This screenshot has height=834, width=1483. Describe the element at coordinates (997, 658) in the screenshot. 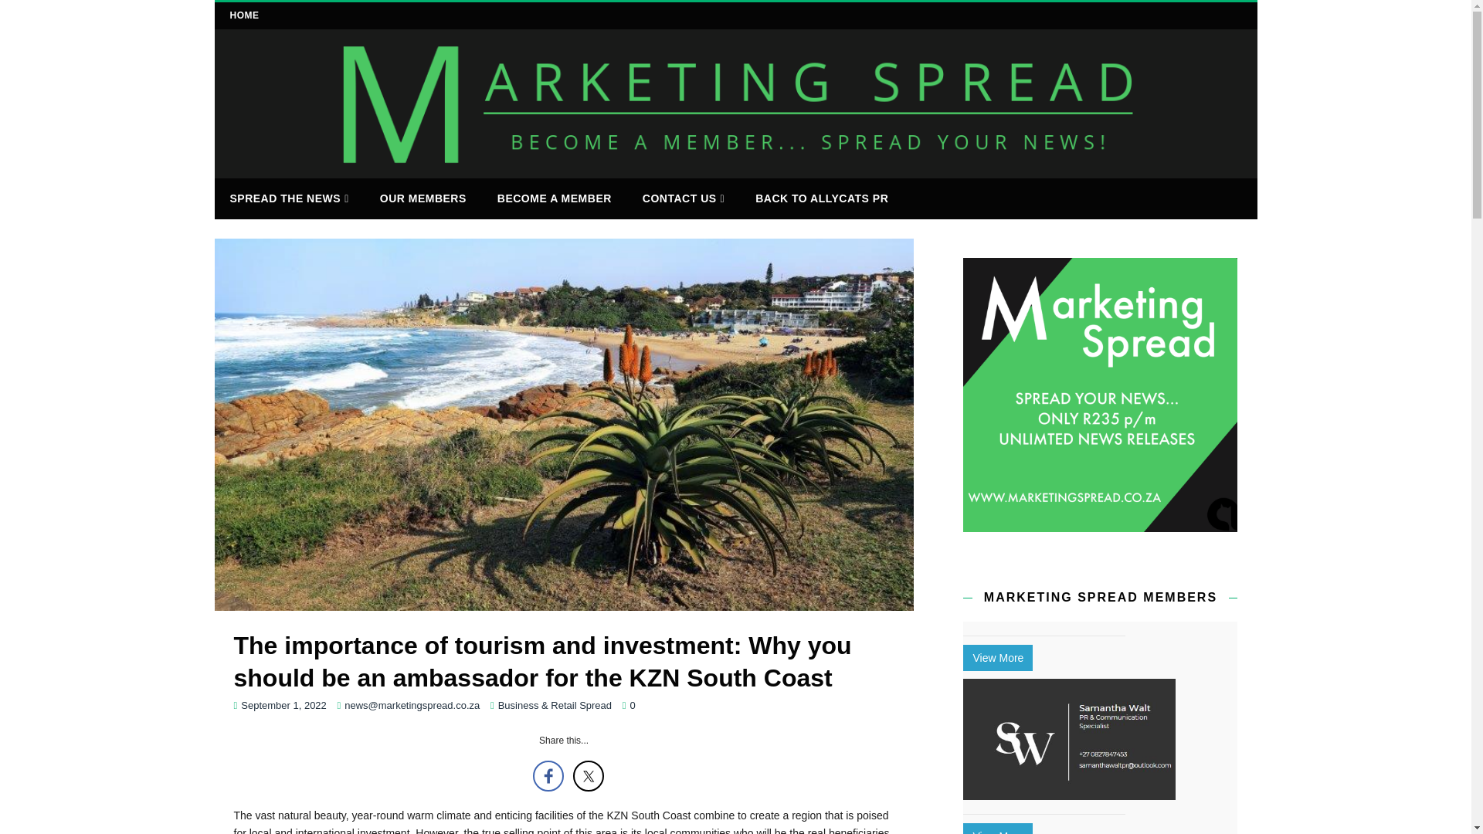

I see `View More` at that location.